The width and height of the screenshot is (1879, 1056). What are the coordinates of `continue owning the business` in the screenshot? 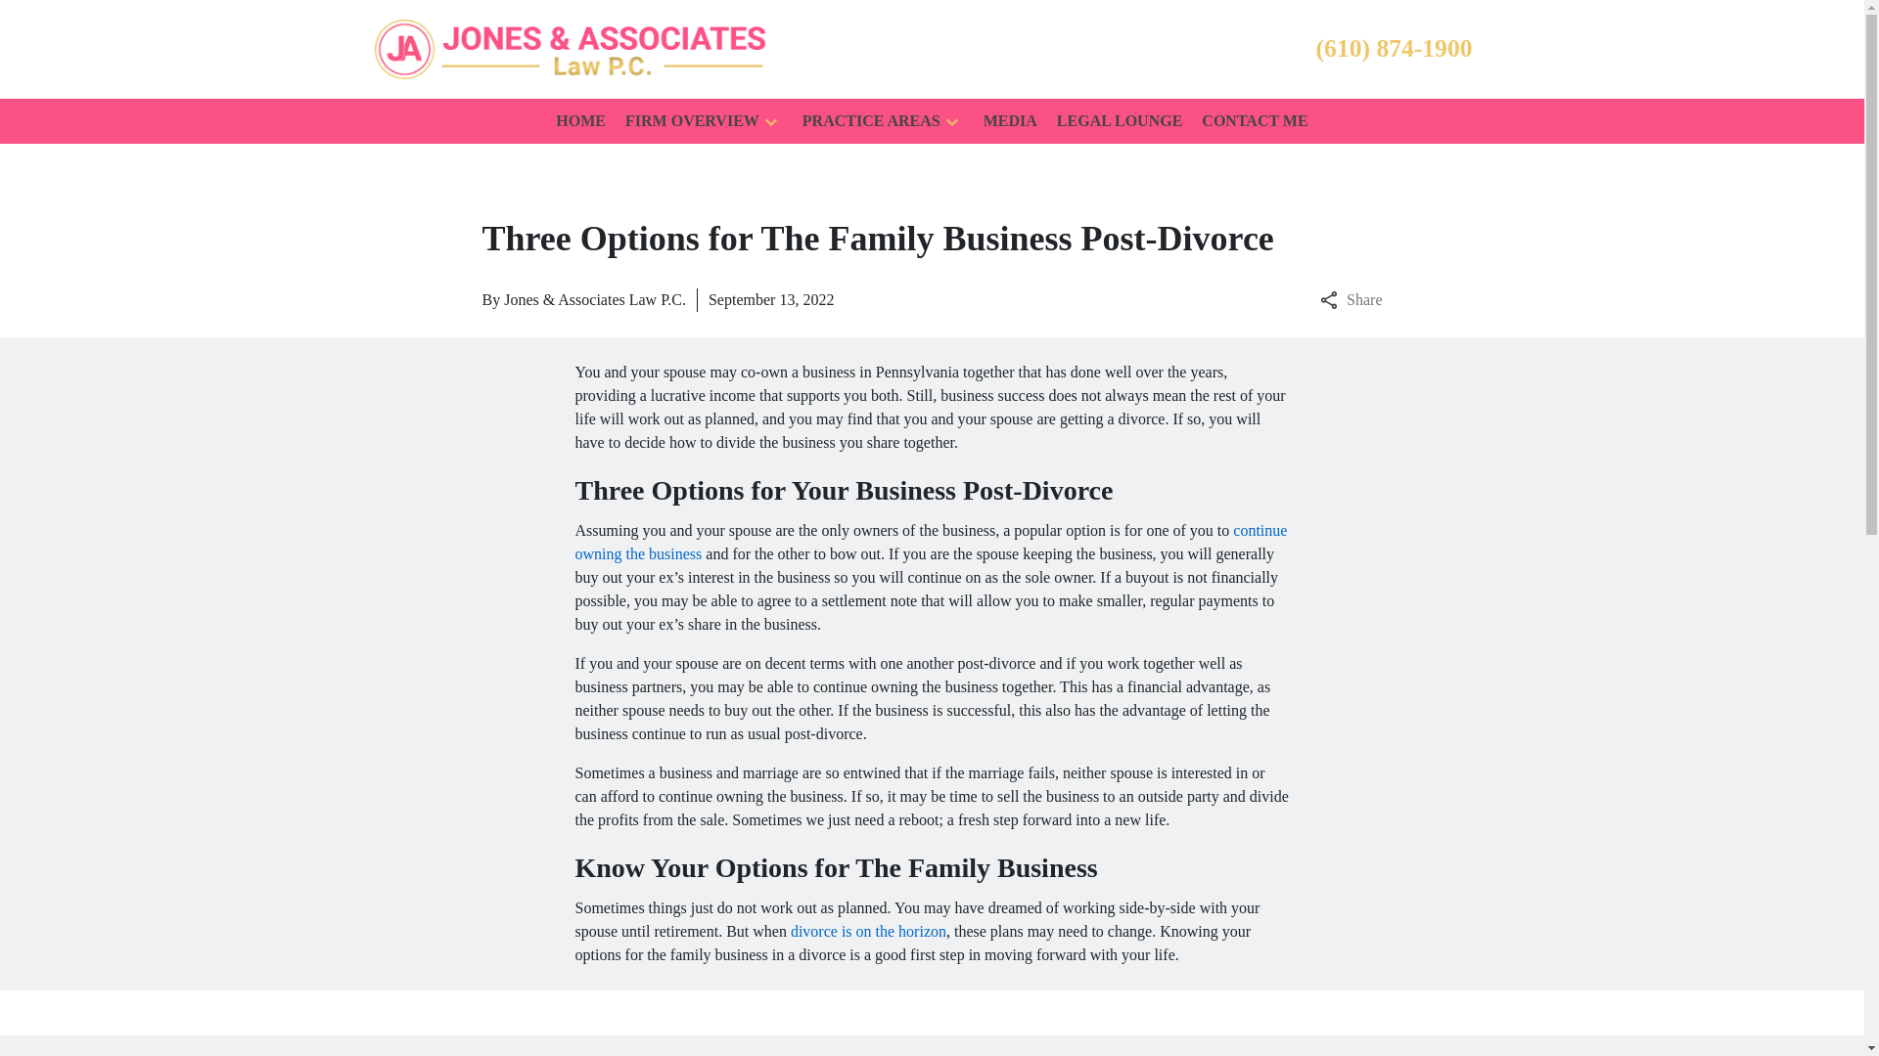 It's located at (931, 542).